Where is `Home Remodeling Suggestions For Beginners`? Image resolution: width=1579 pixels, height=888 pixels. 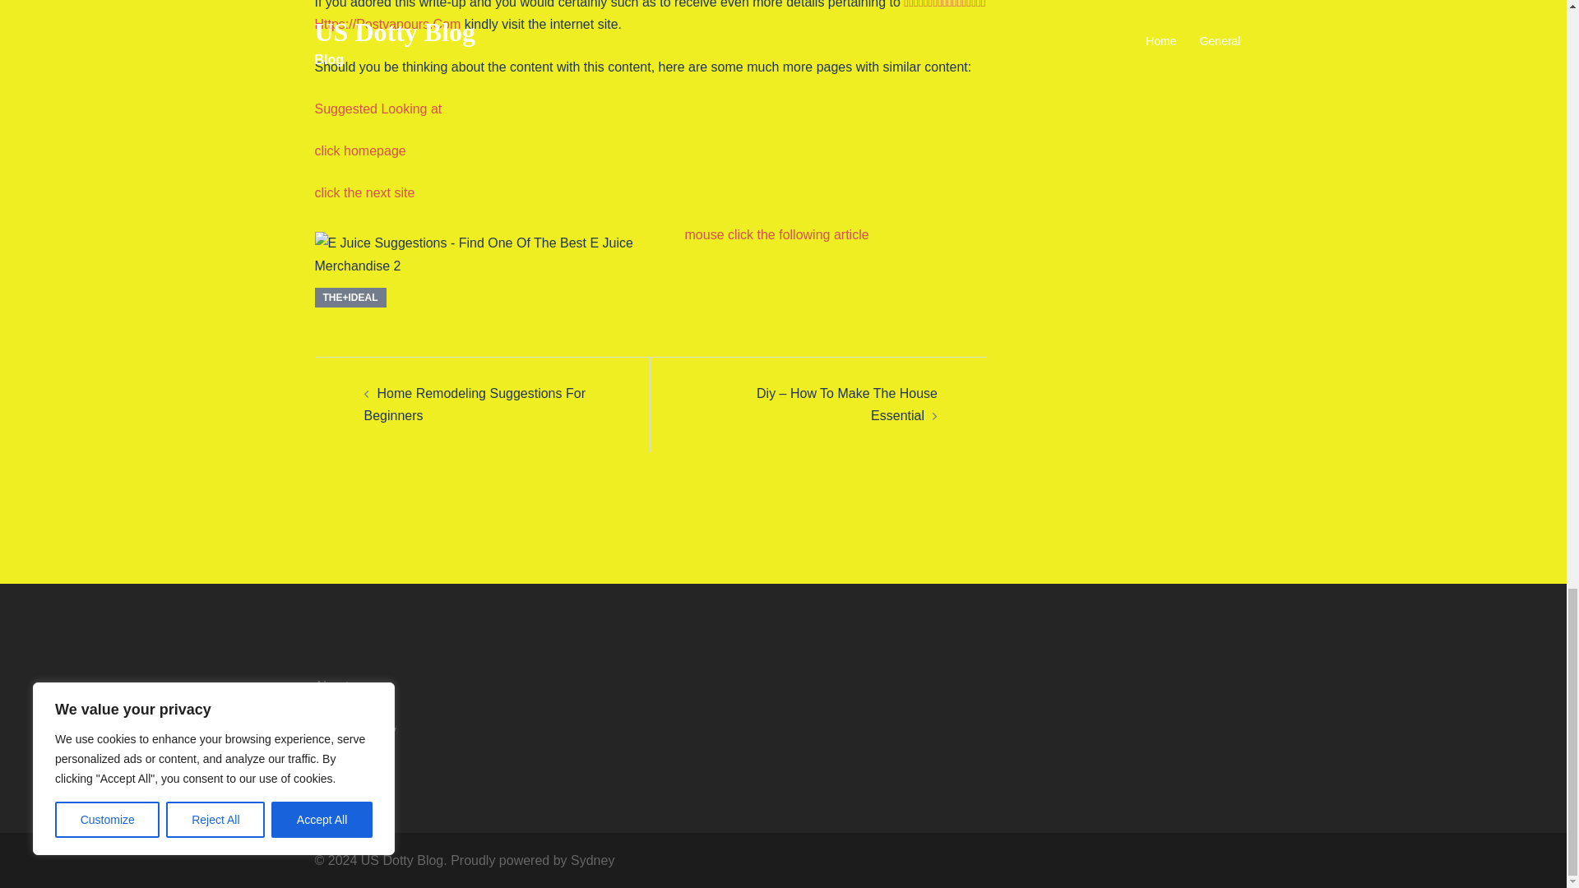 Home Remodeling Suggestions For Beginners is located at coordinates (474, 405).